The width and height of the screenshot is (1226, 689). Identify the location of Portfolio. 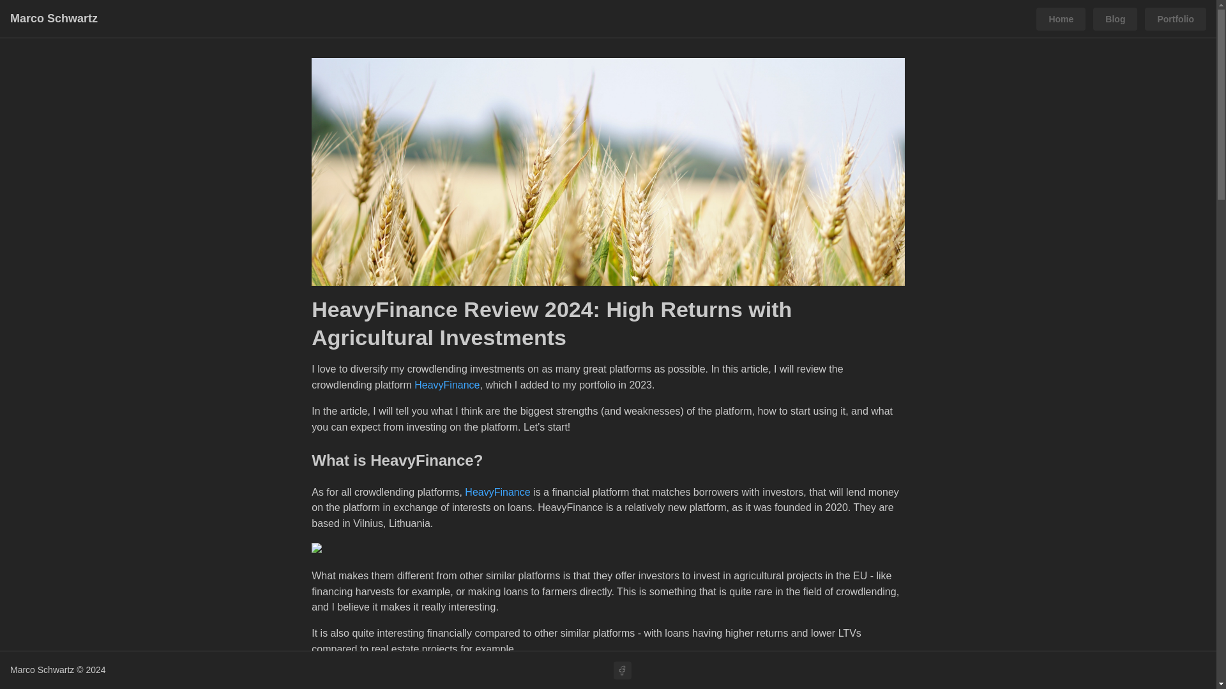
(1176, 19).